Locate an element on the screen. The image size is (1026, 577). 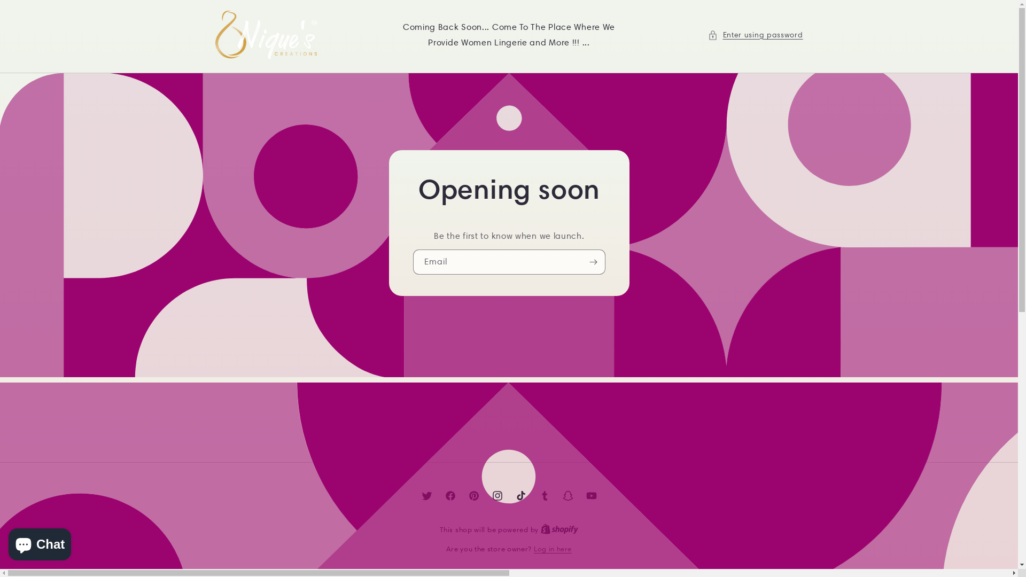
Facebook is located at coordinates (450, 496).